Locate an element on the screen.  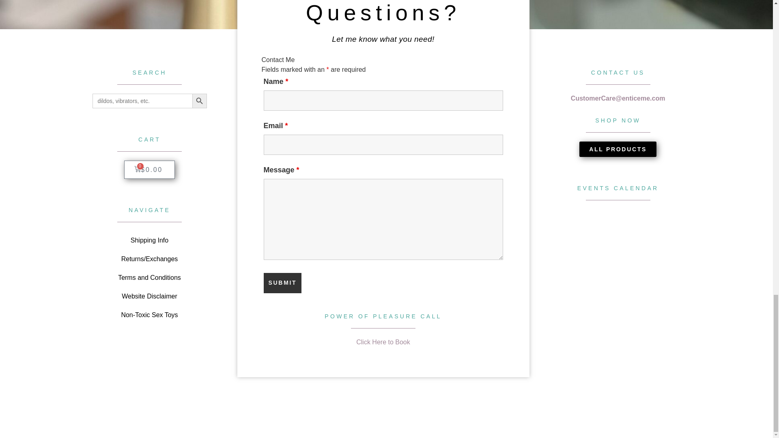
Submit is located at coordinates (283, 283).